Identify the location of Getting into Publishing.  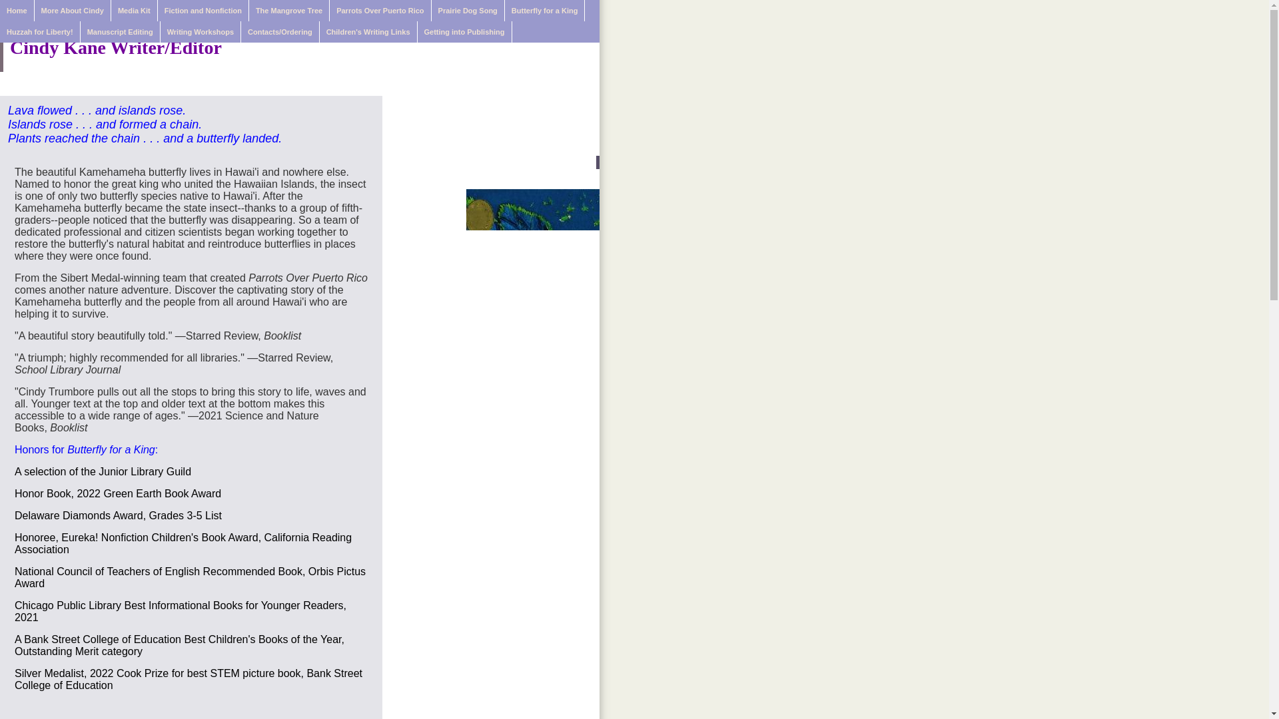
(465, 32).